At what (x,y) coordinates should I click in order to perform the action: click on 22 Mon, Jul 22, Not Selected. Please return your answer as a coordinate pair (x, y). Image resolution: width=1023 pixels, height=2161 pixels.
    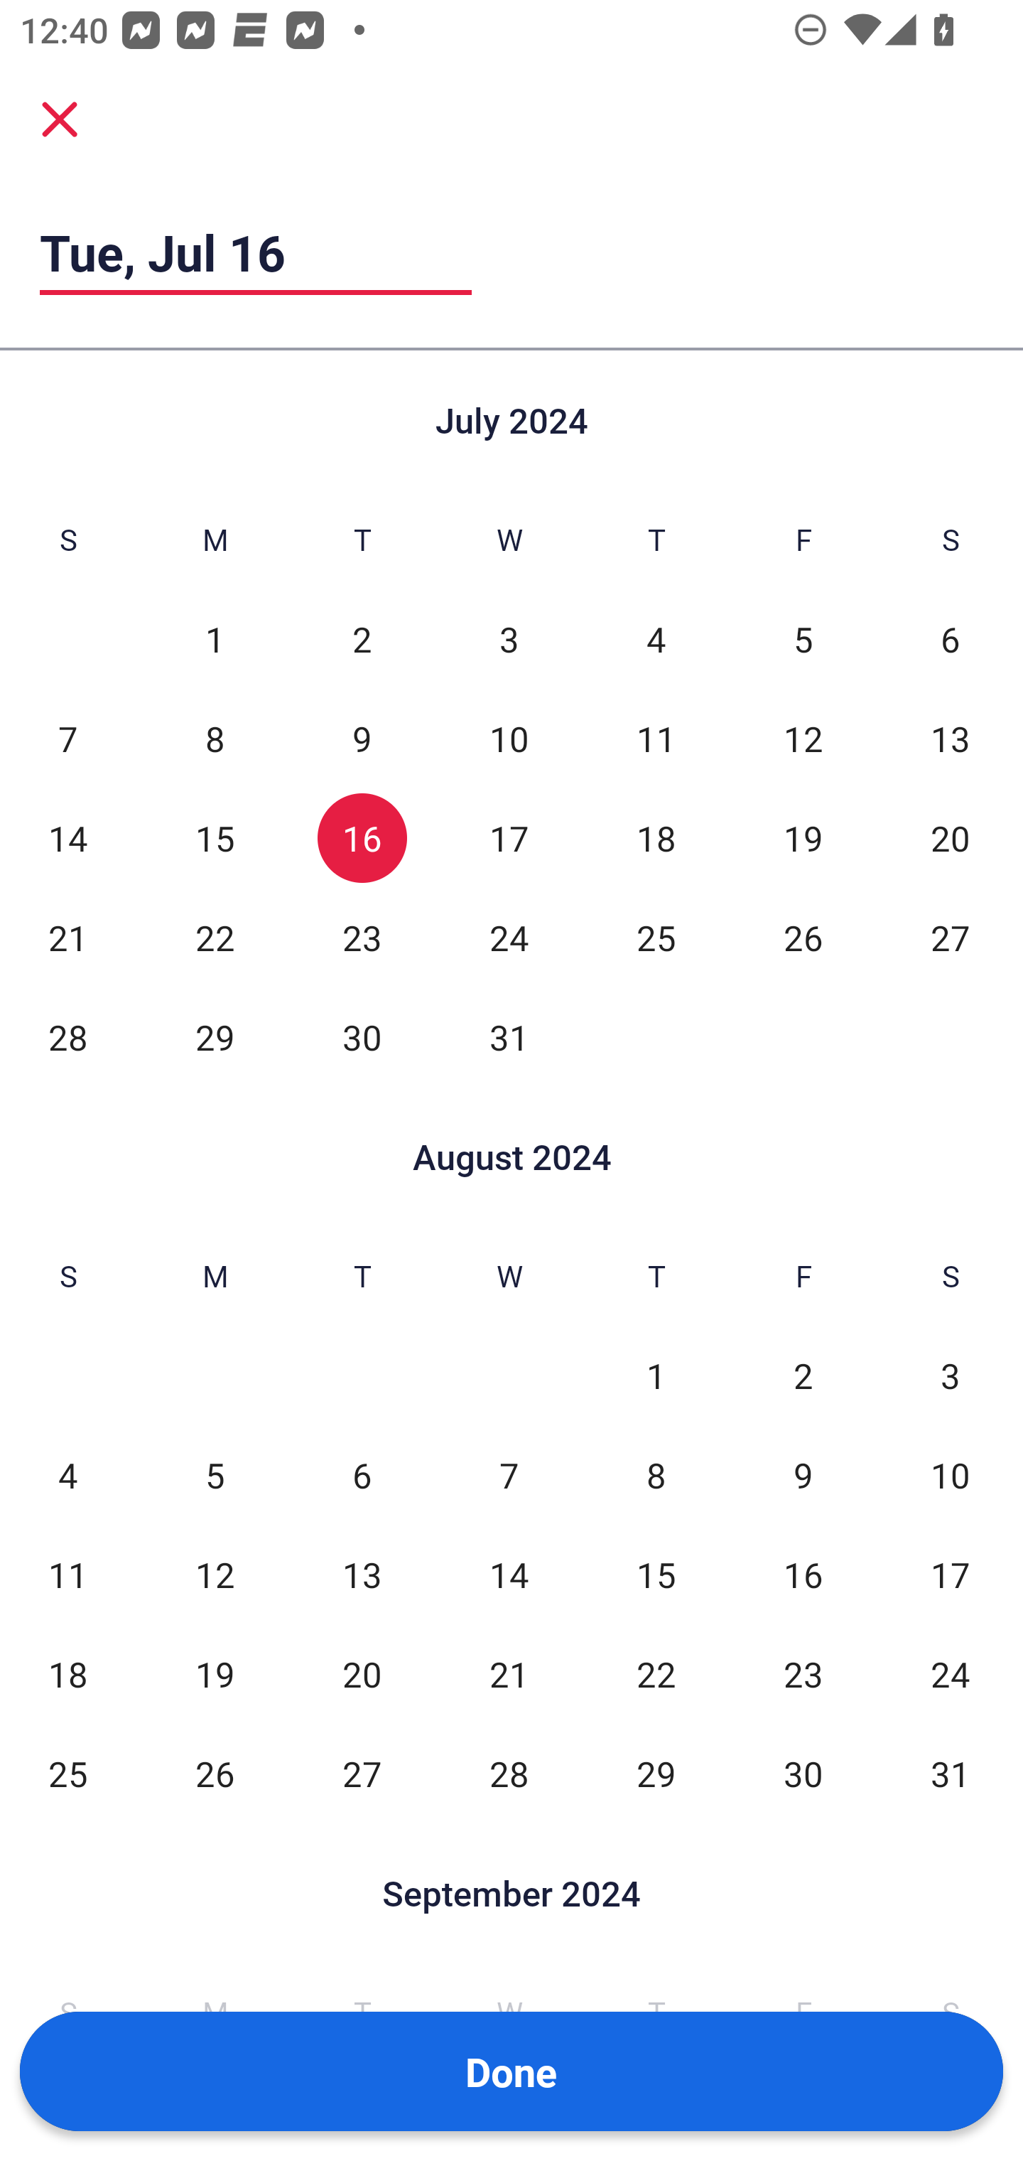
    Looking at the image, I should click on (215, 938).